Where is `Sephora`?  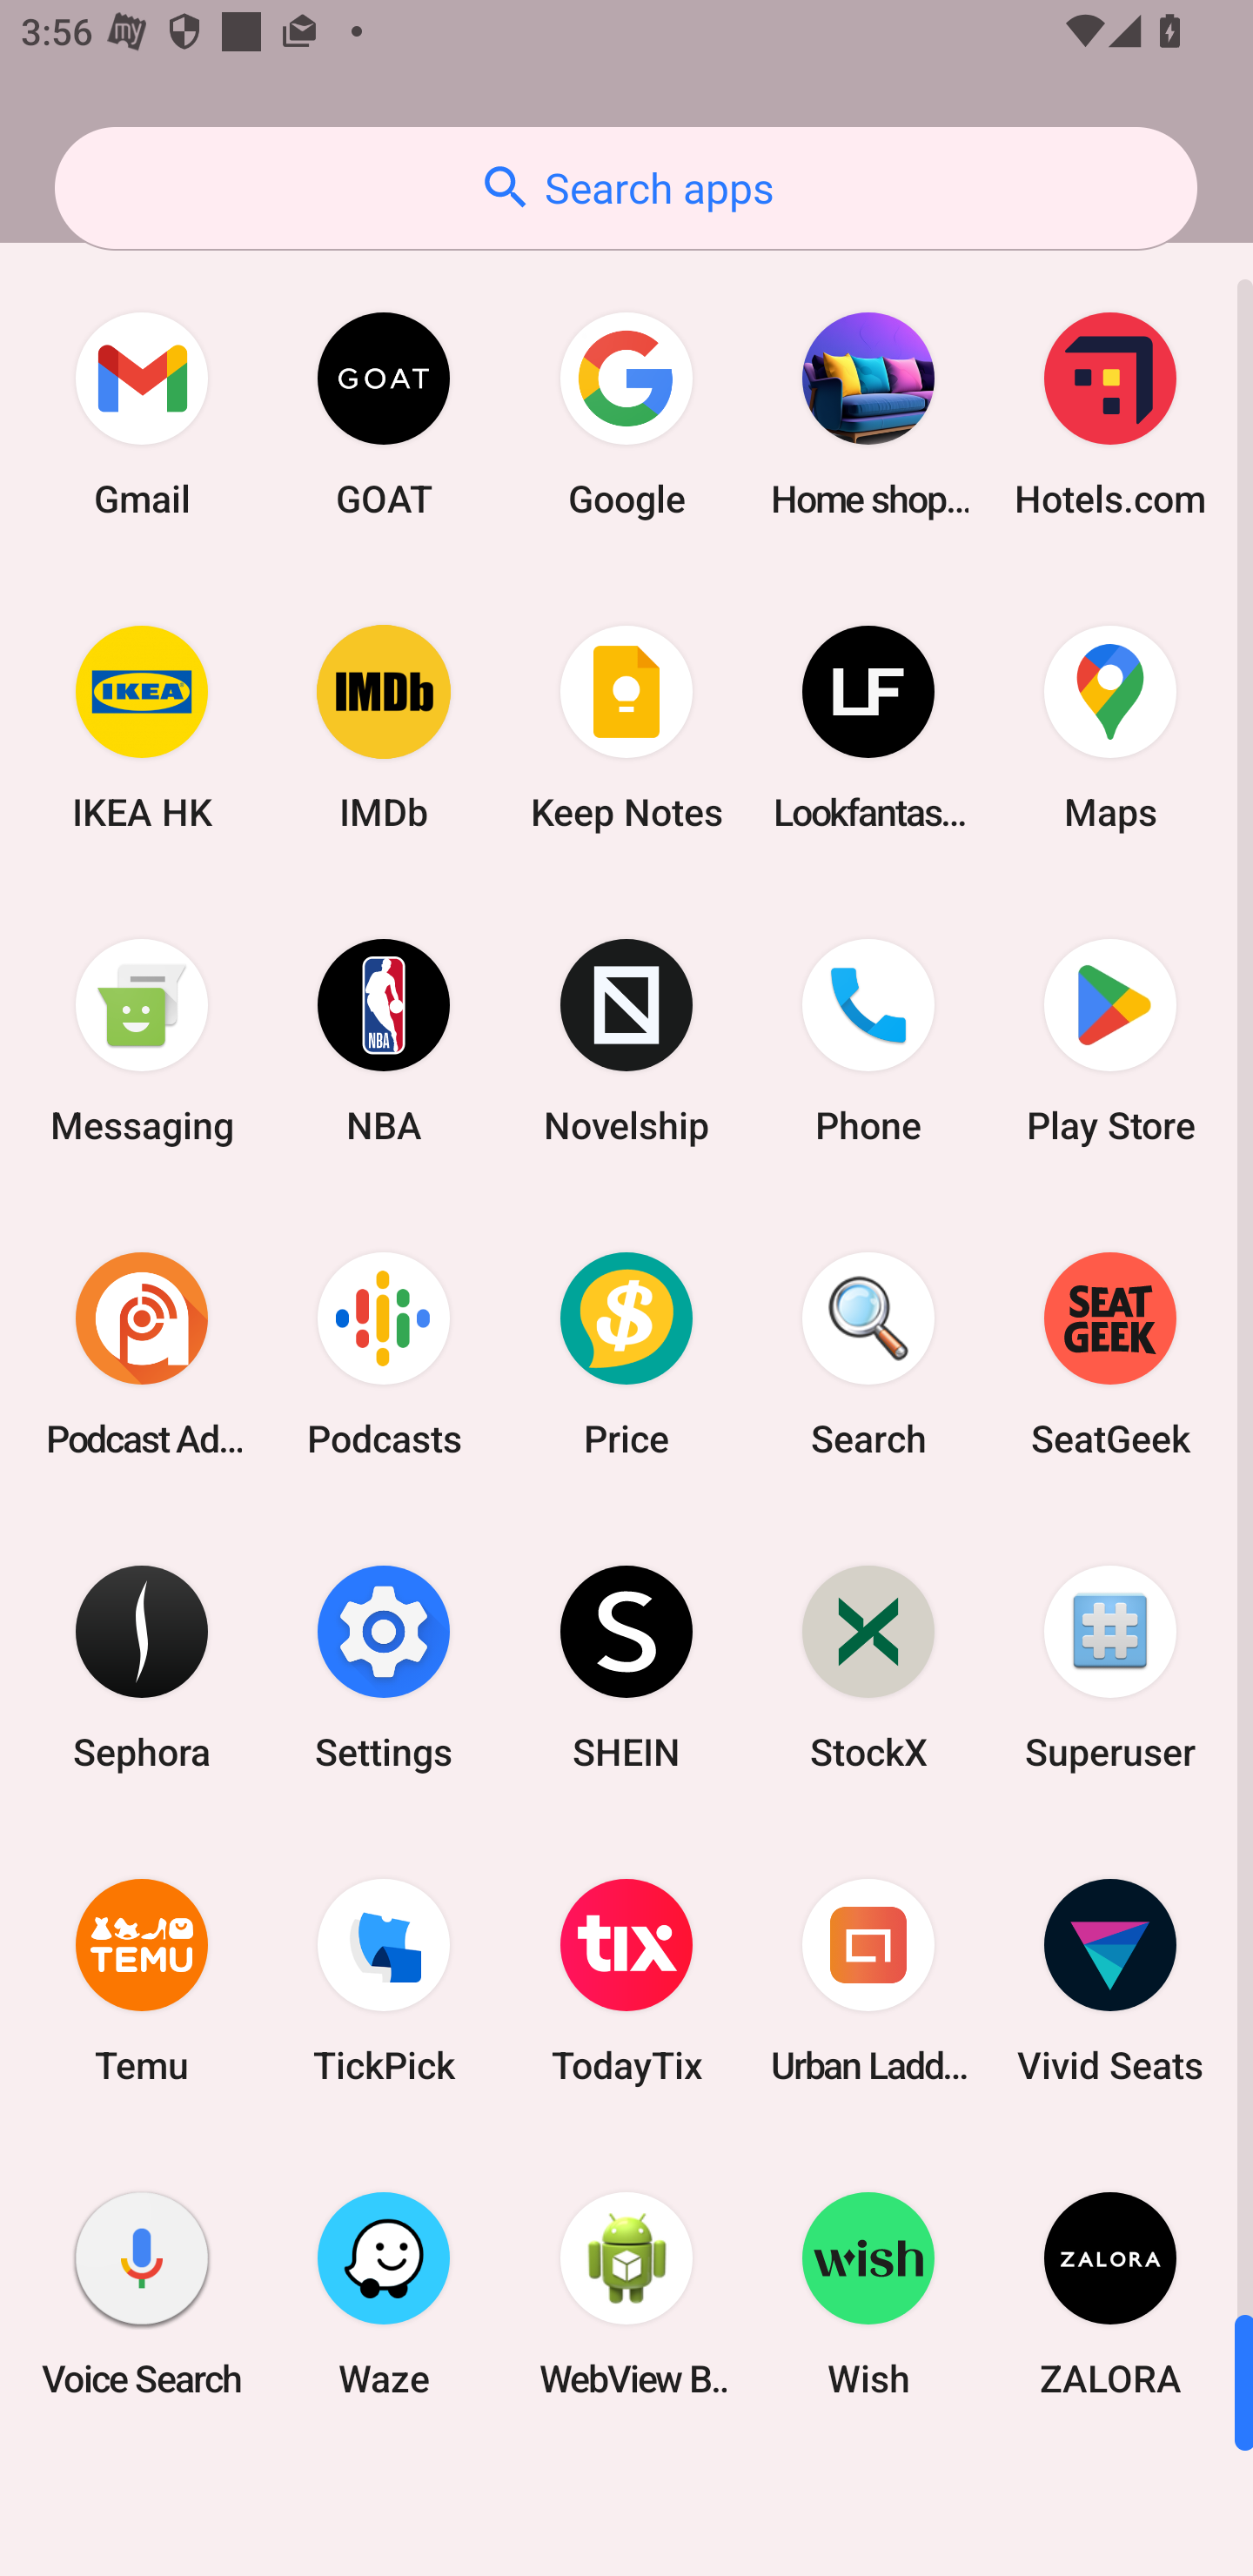
Sephora is located at coordinates (142, 1666).